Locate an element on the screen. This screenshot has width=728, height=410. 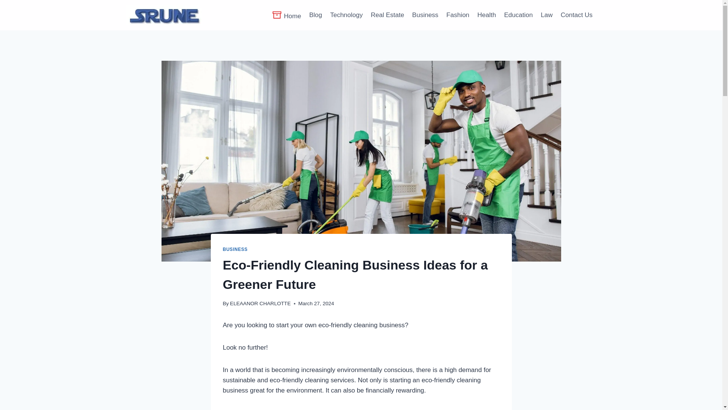
Home is located at coordinates (287, 15).